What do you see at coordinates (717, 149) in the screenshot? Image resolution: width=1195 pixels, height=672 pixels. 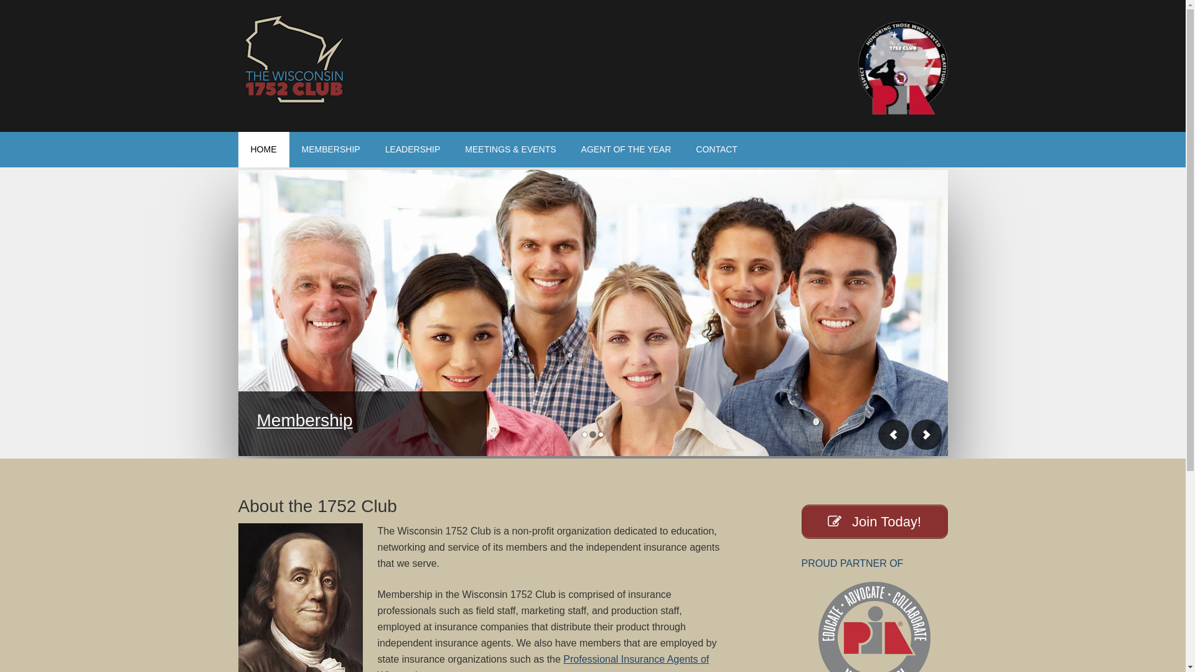 I see `CONTACT` at bounding box center [717, 149].